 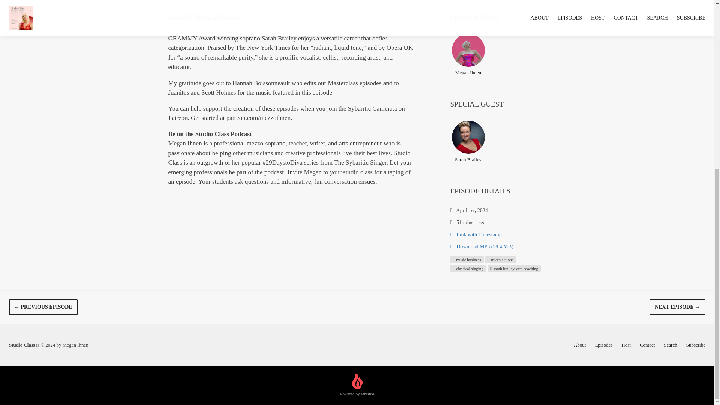 I want to click on Contact, so click(x=647, y=344).